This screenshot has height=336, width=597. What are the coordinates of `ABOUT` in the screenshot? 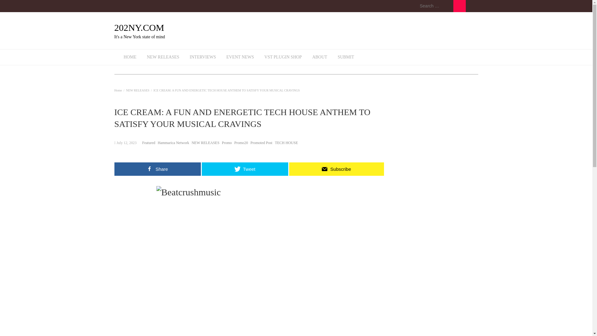 It's located at (320, 57).